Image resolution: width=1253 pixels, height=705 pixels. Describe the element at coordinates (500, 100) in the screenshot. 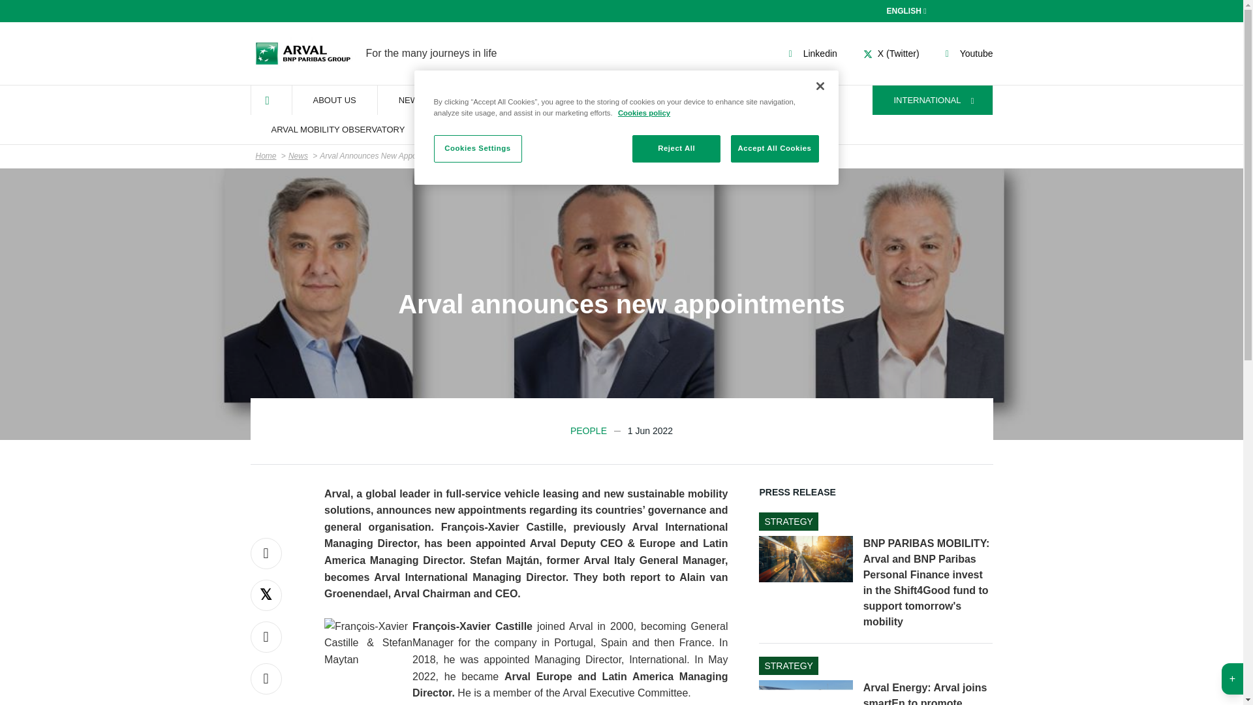

I see `Linkedin` at that location.